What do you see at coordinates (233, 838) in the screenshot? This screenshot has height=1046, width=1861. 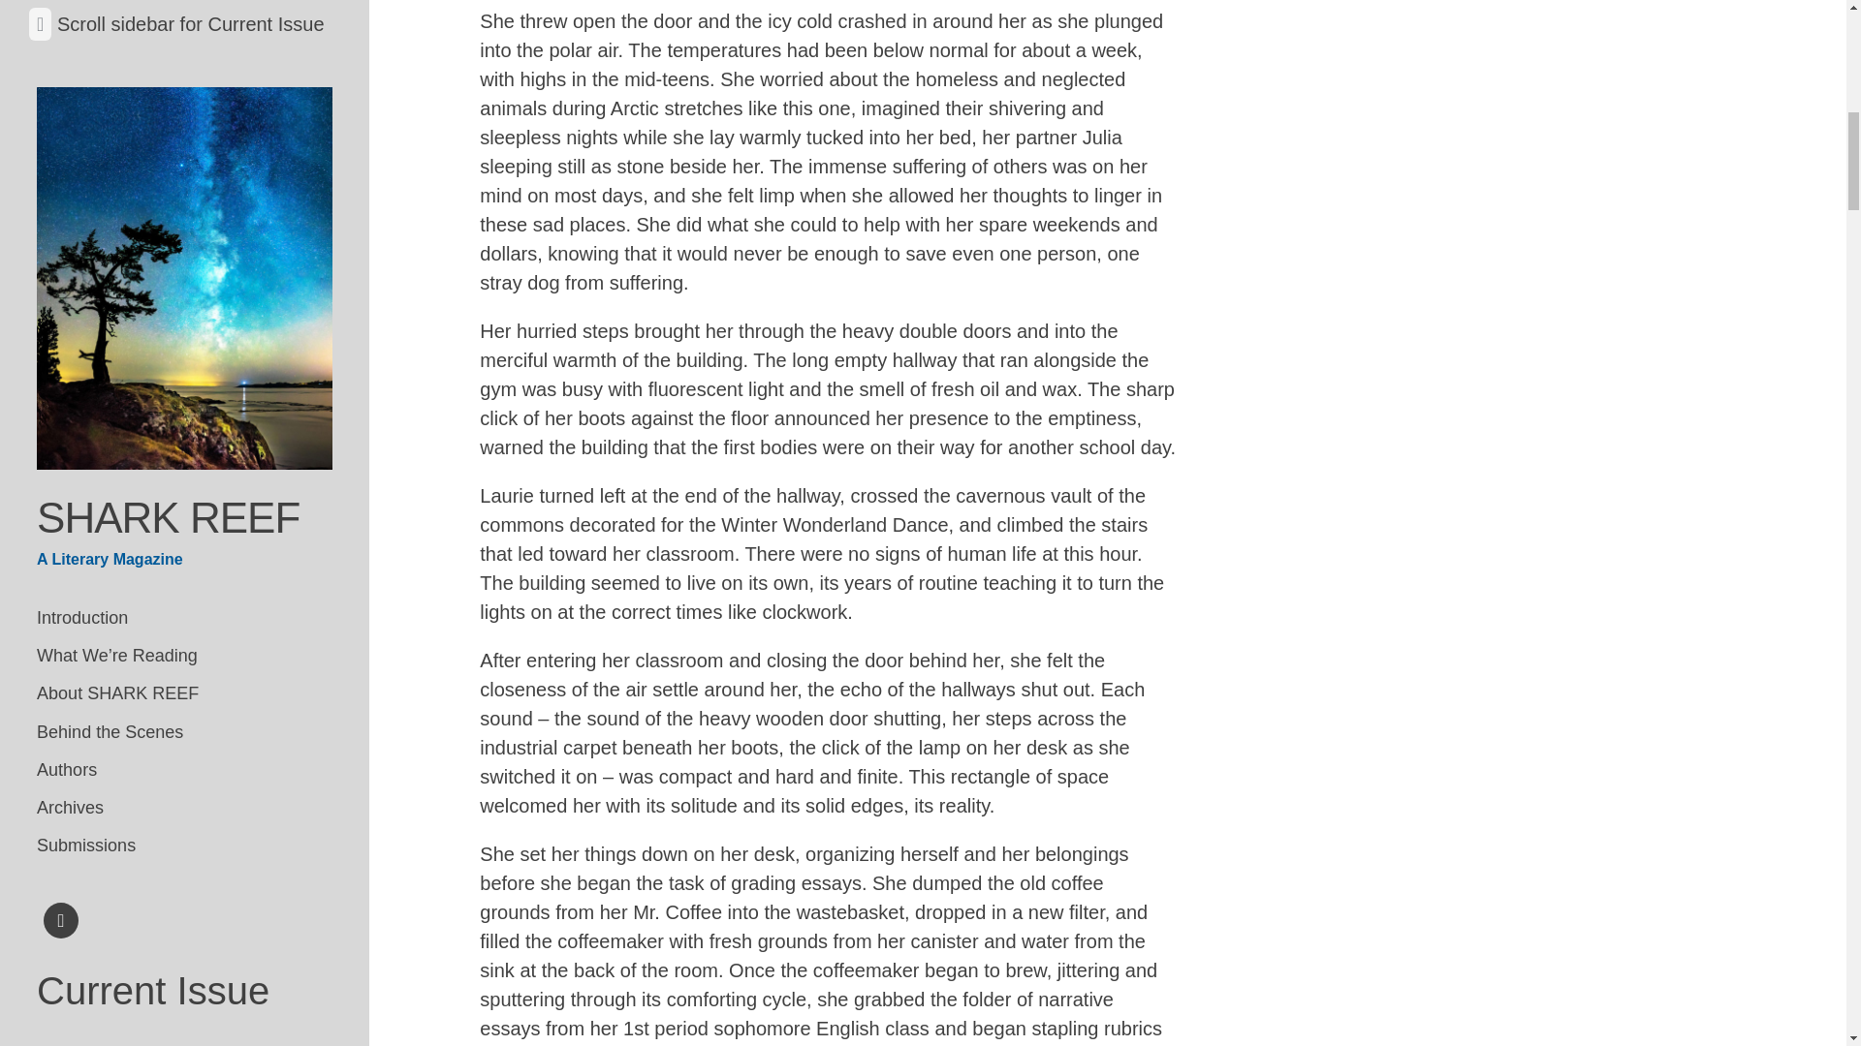 I see `Richard Widerkehr` at bounding box center [233, 838].